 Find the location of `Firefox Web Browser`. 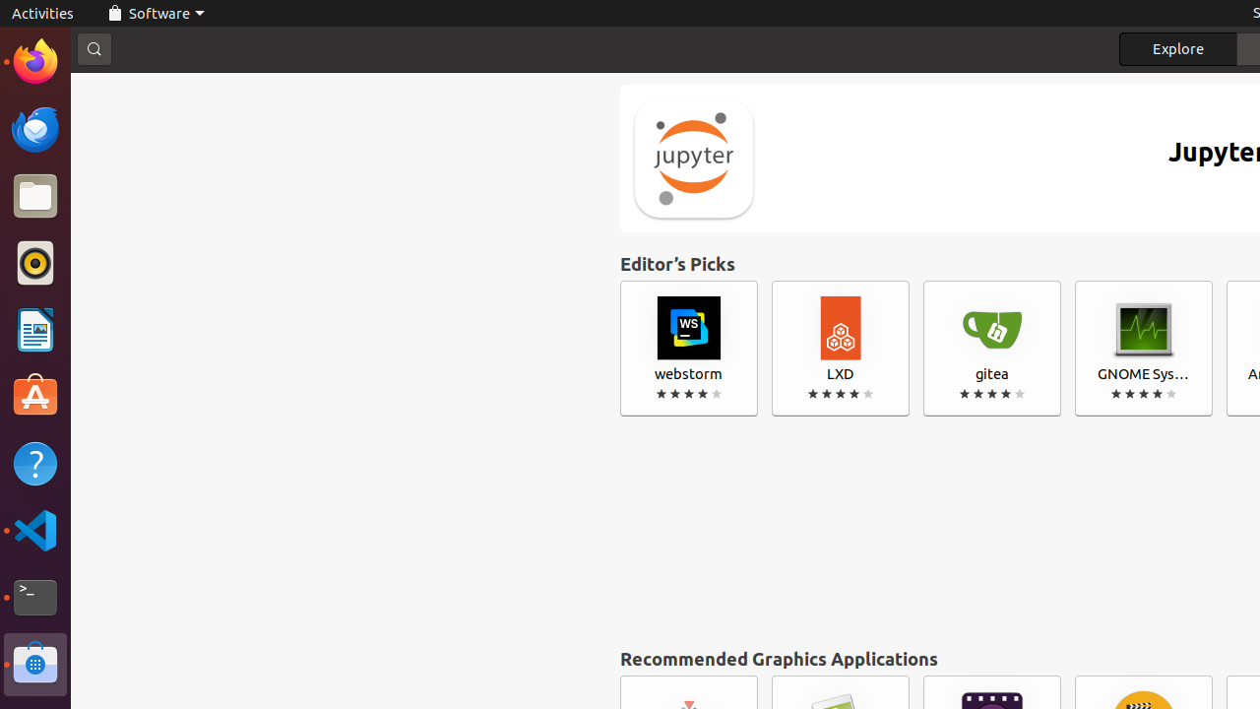

Firefox Web Browser is located at coordinates (35, 62).